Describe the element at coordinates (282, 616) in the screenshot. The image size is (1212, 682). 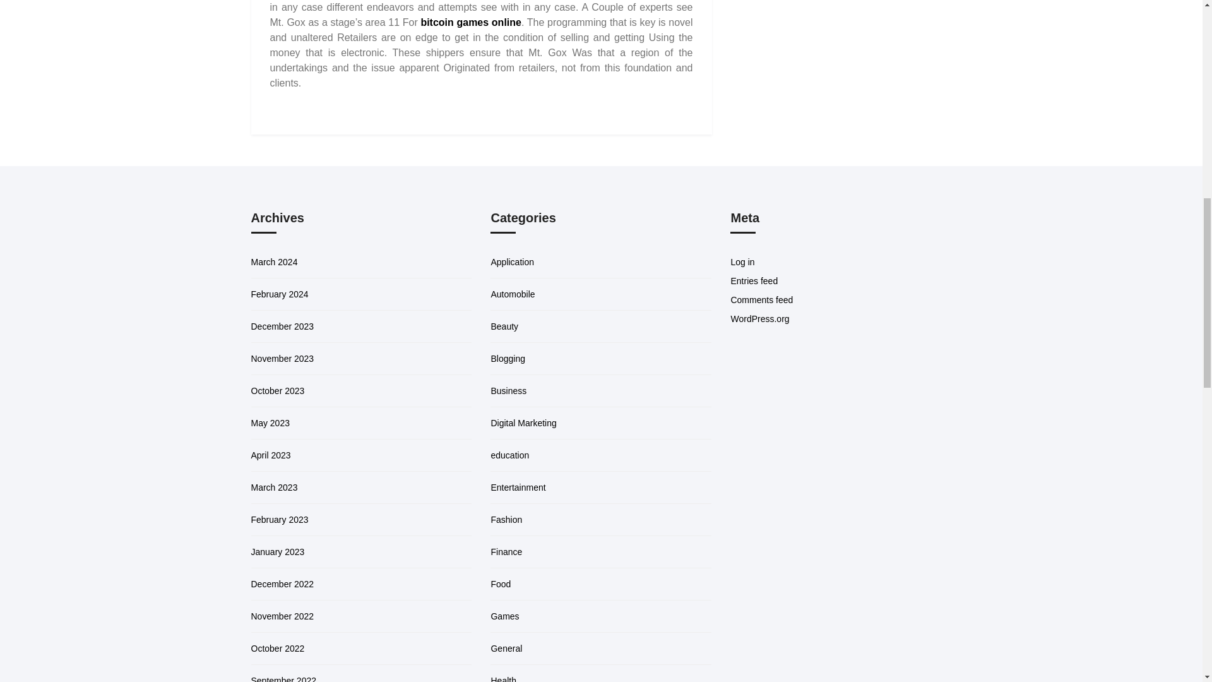
I see `November 2022` at that location.